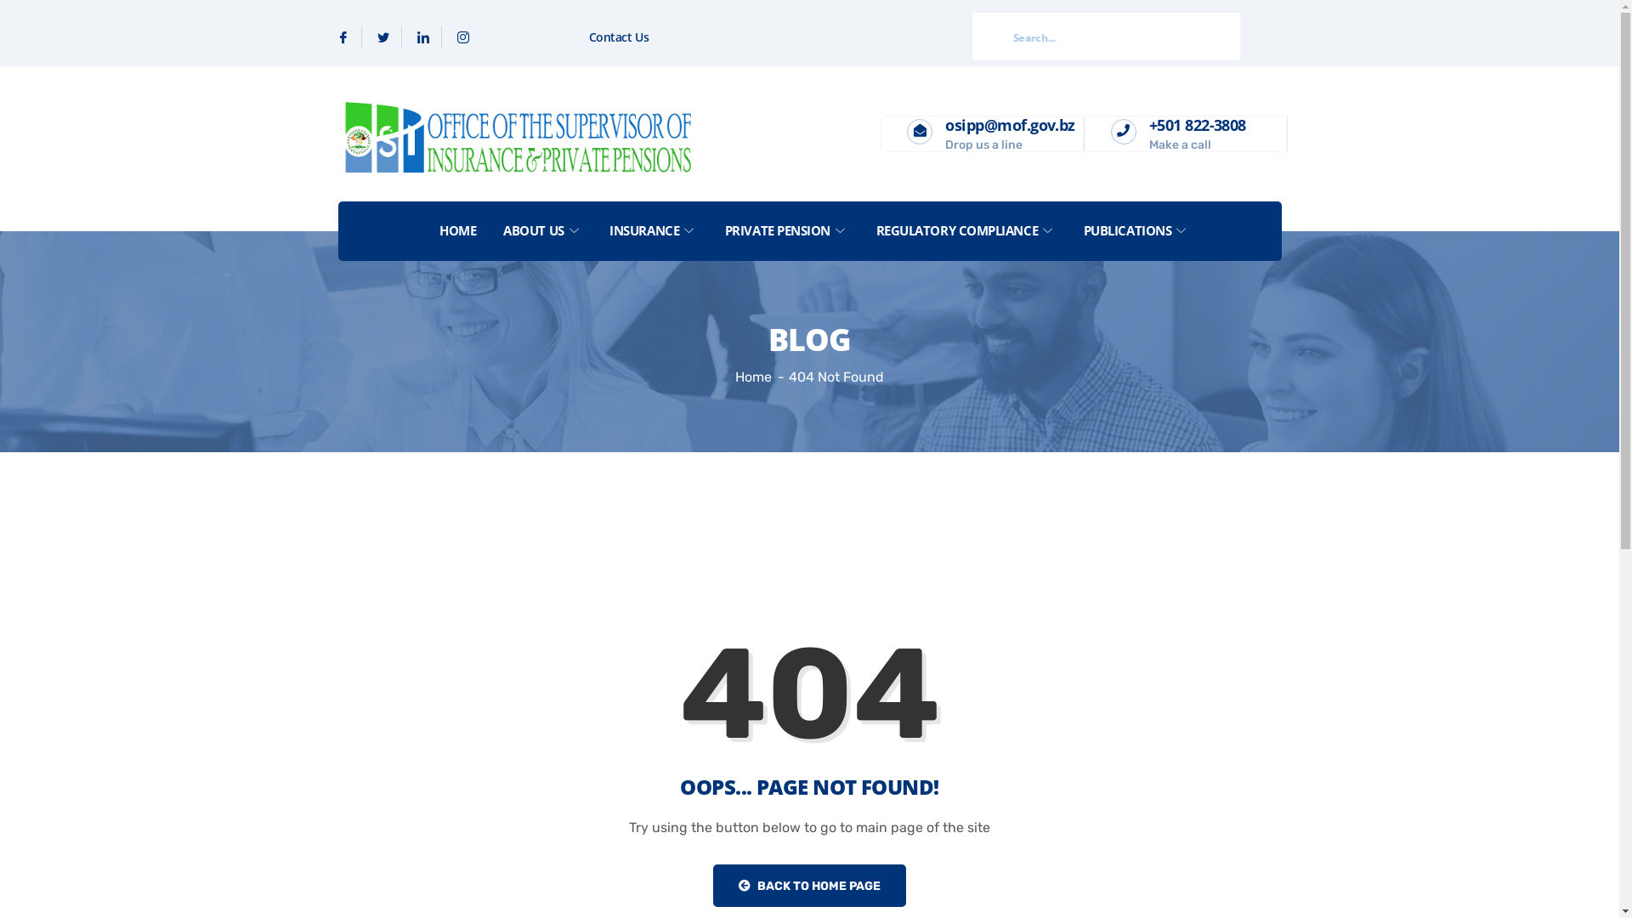 The width and height of the screenshot is (1632, 918). Describe the element at coordinates (782, 231) in the screenshot. I see `PRIVATE PENSION` at that location.